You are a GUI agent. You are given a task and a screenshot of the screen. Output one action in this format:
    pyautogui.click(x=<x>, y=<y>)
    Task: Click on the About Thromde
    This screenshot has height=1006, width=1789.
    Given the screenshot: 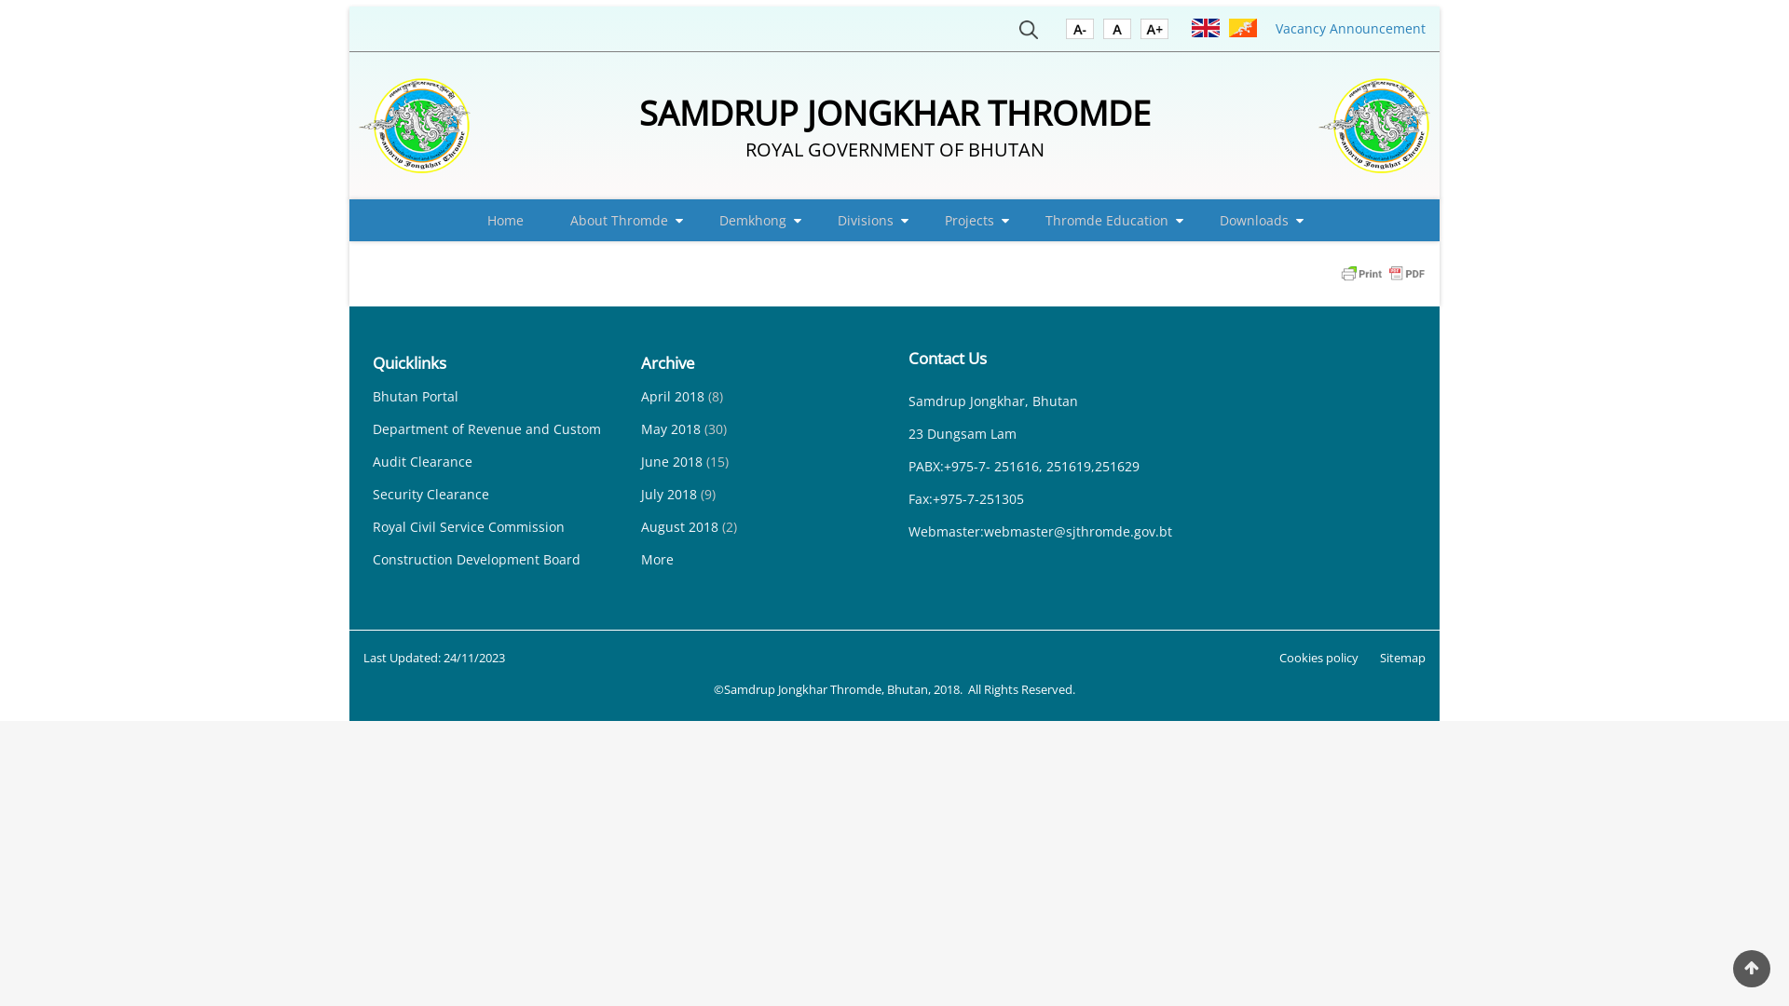 What is the action you would take?
    pyautogui.click(x=621, y=220)
    